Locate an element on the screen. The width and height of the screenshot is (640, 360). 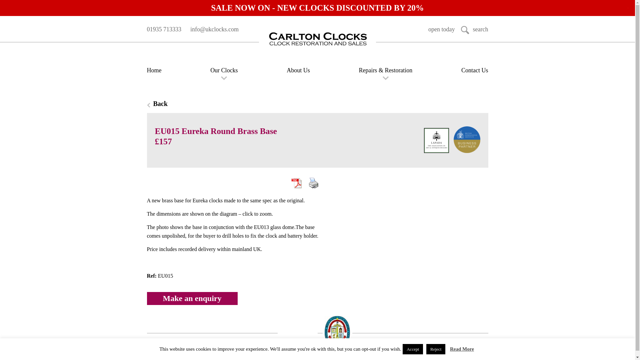
open today is located at coordinates (441, 29).